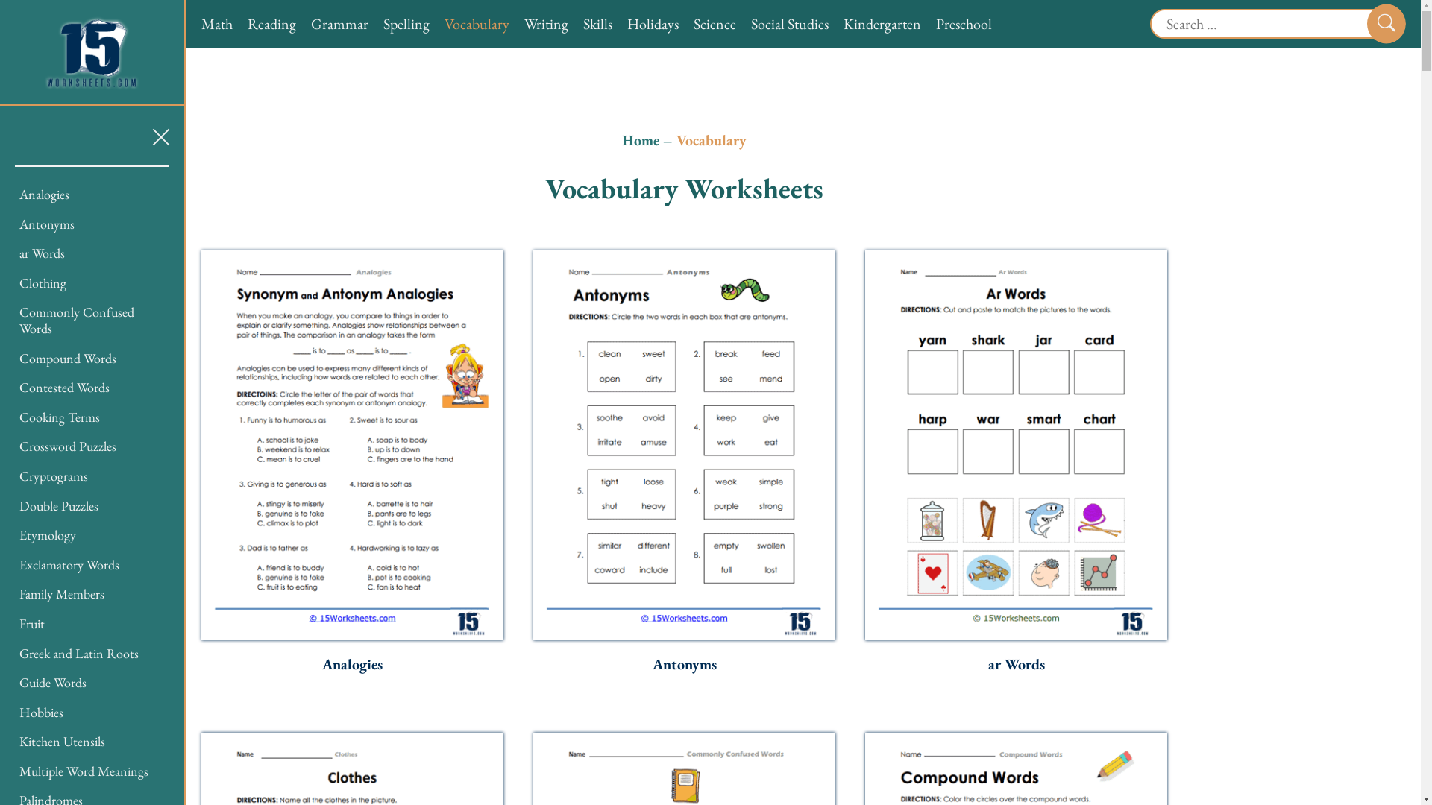 The image size is (1432, 805). I want to click on Compound Words, so click(68, 358).